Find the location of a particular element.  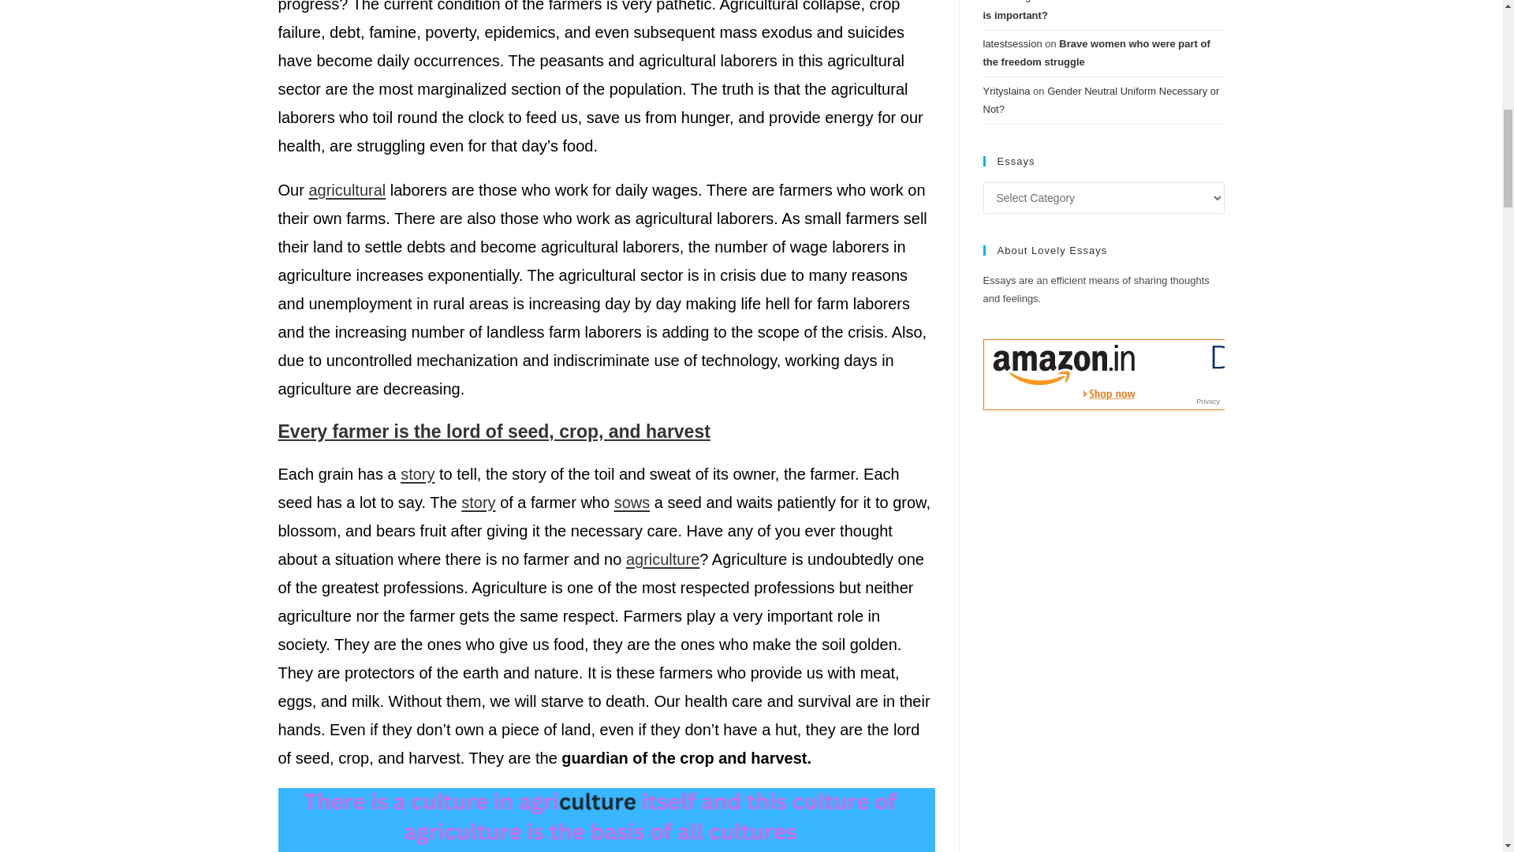

agriculture is located at coordinates (662, 559).